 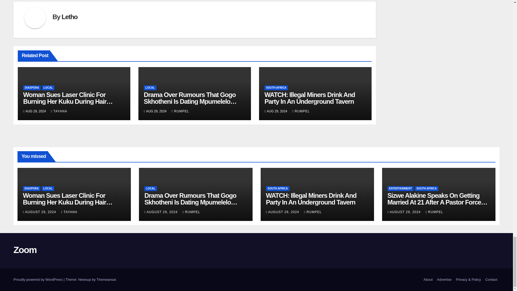 What do you see at coordinates (32, 88) in the screenshot?
I see `DIASPORA` at bounding box center [32, 88].